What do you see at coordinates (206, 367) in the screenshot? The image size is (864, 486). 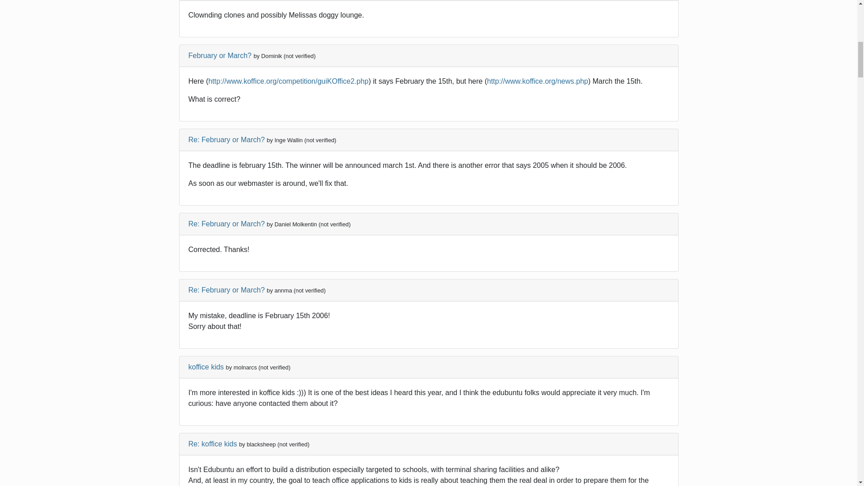 I see `koffice kids` at bounding box center [206, 367].